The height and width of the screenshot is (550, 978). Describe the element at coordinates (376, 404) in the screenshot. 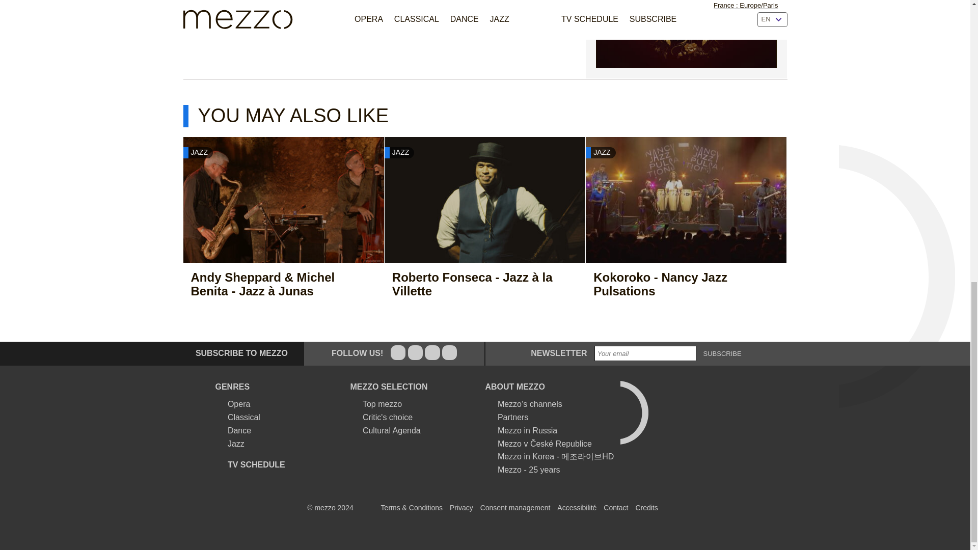

I see `Top mezzo` at that location.